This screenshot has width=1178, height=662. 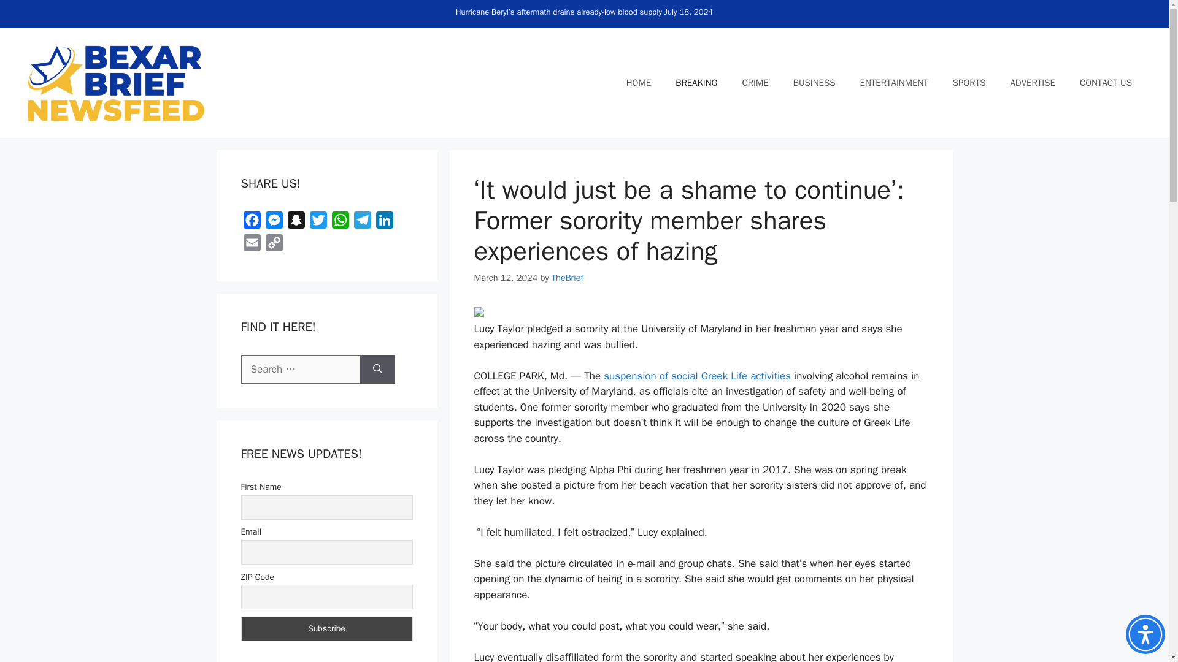 What do you see at coordinates (296, 223) in the screenshot?
I see `Snapchat` at bounding box center [296, 223].